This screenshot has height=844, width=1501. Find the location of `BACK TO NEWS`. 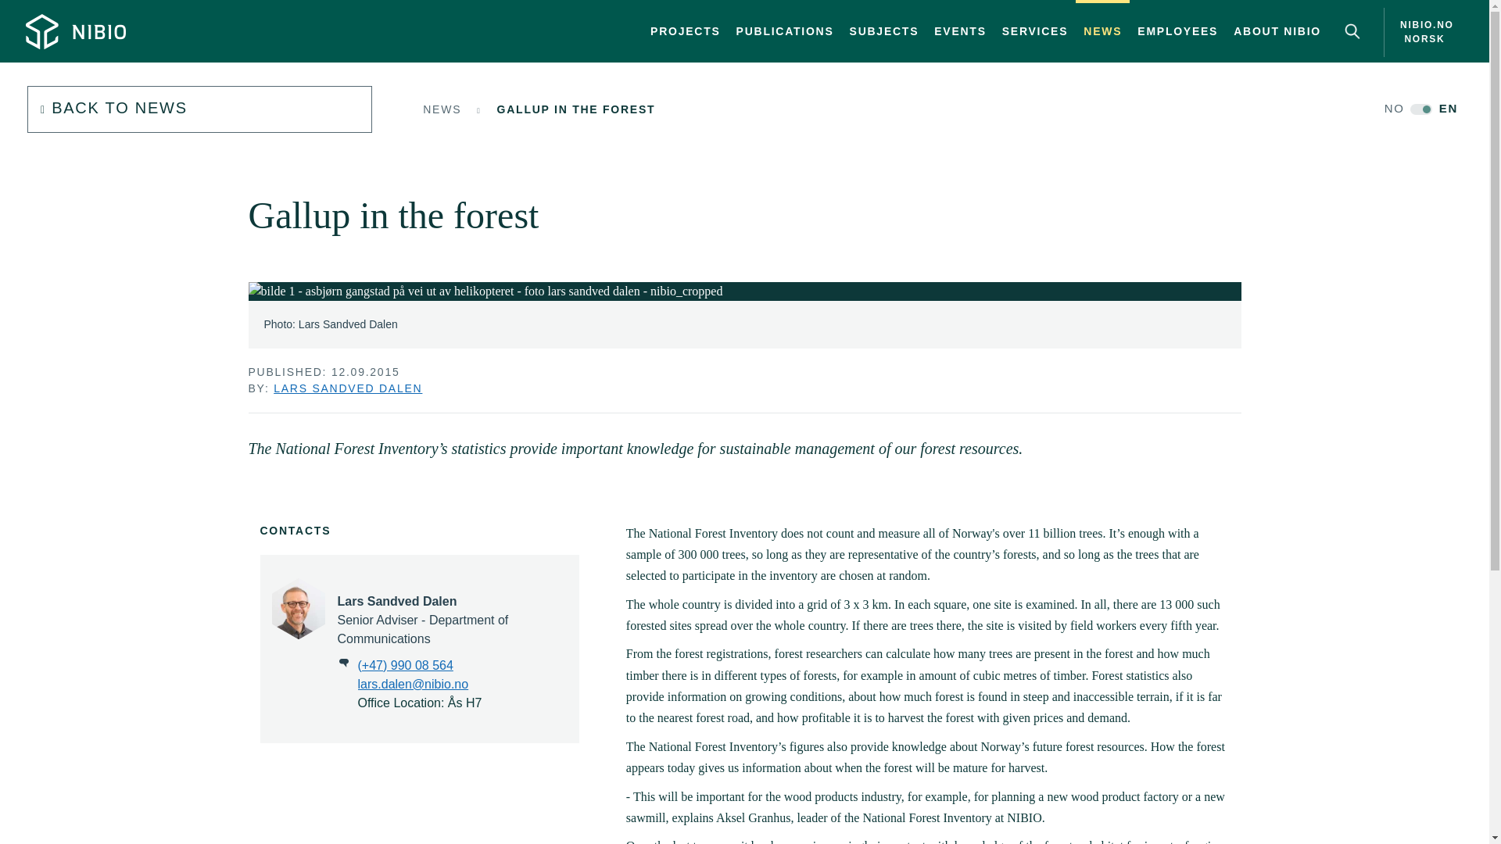

BACK TO NEWS is located at coordinates (1277, 31).